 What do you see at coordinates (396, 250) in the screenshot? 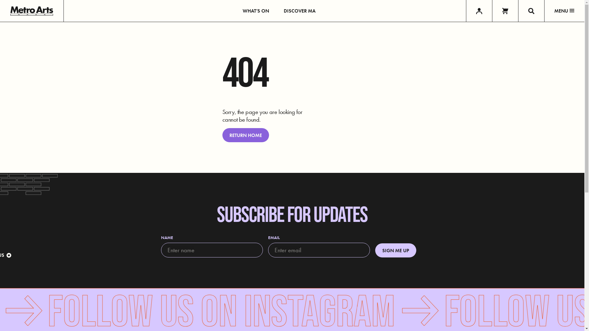
I see `SIGN ME UP` at bounding box center [396, 250].